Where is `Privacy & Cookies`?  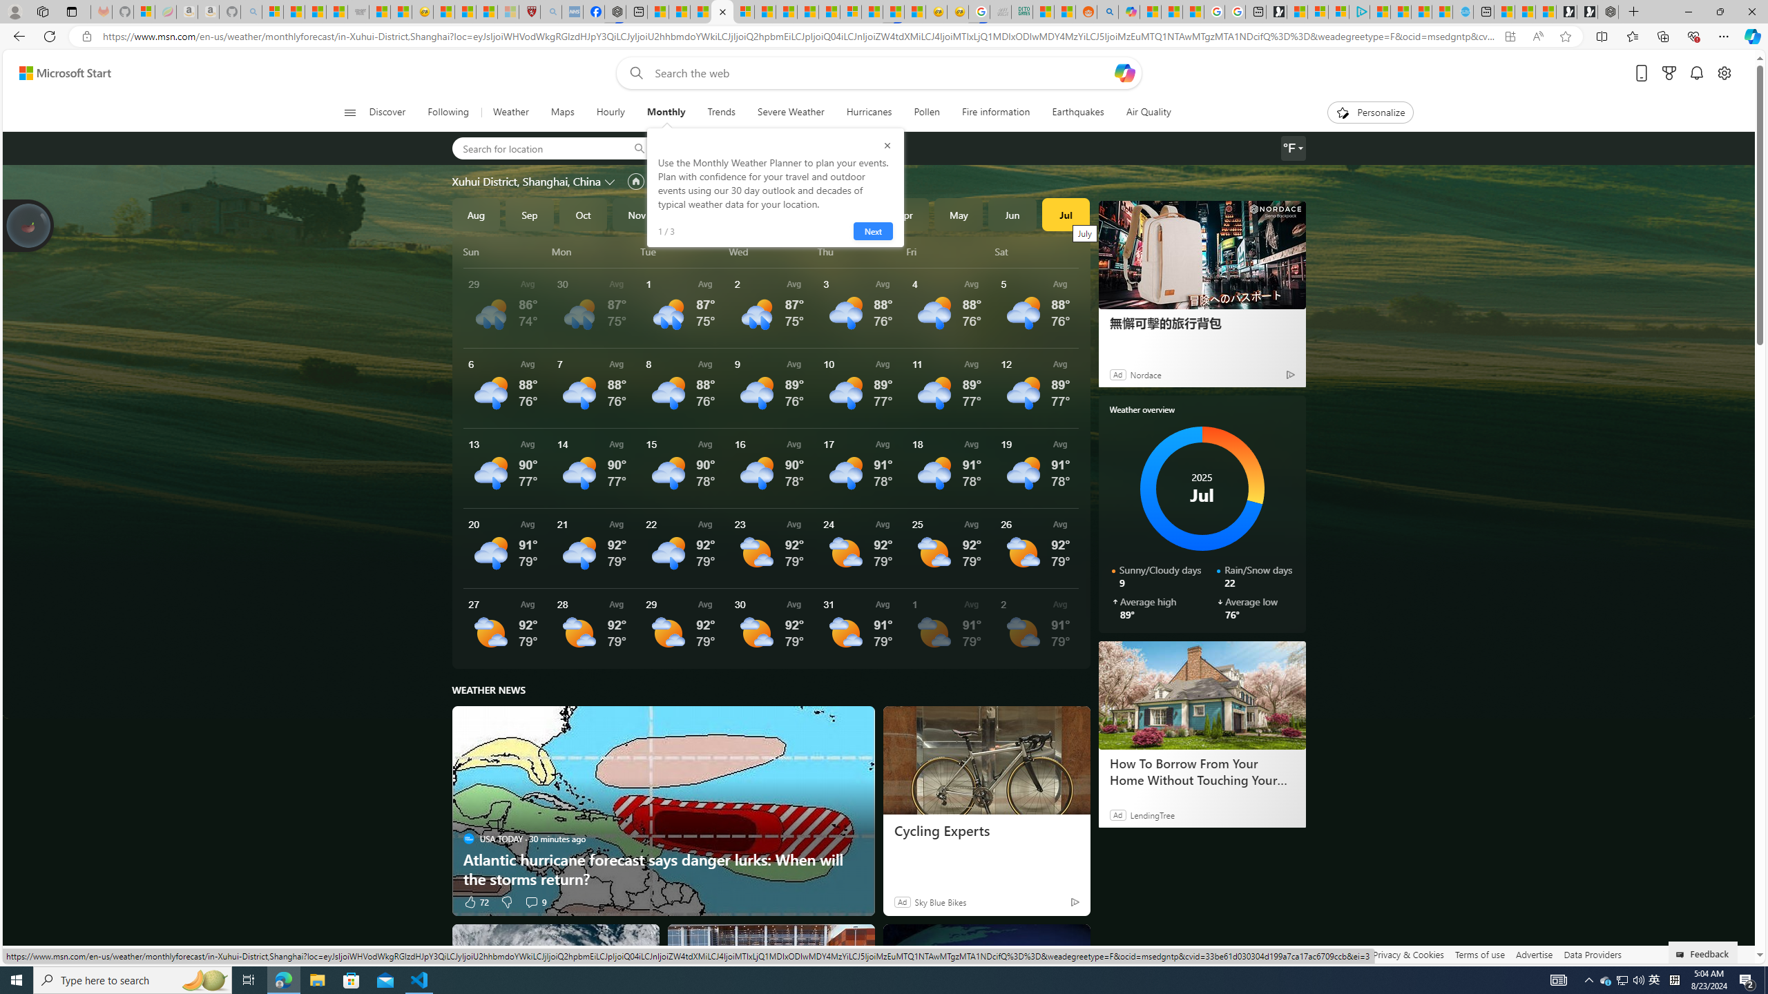
Privacy & Cookies is located at coordinates (1409, 954).